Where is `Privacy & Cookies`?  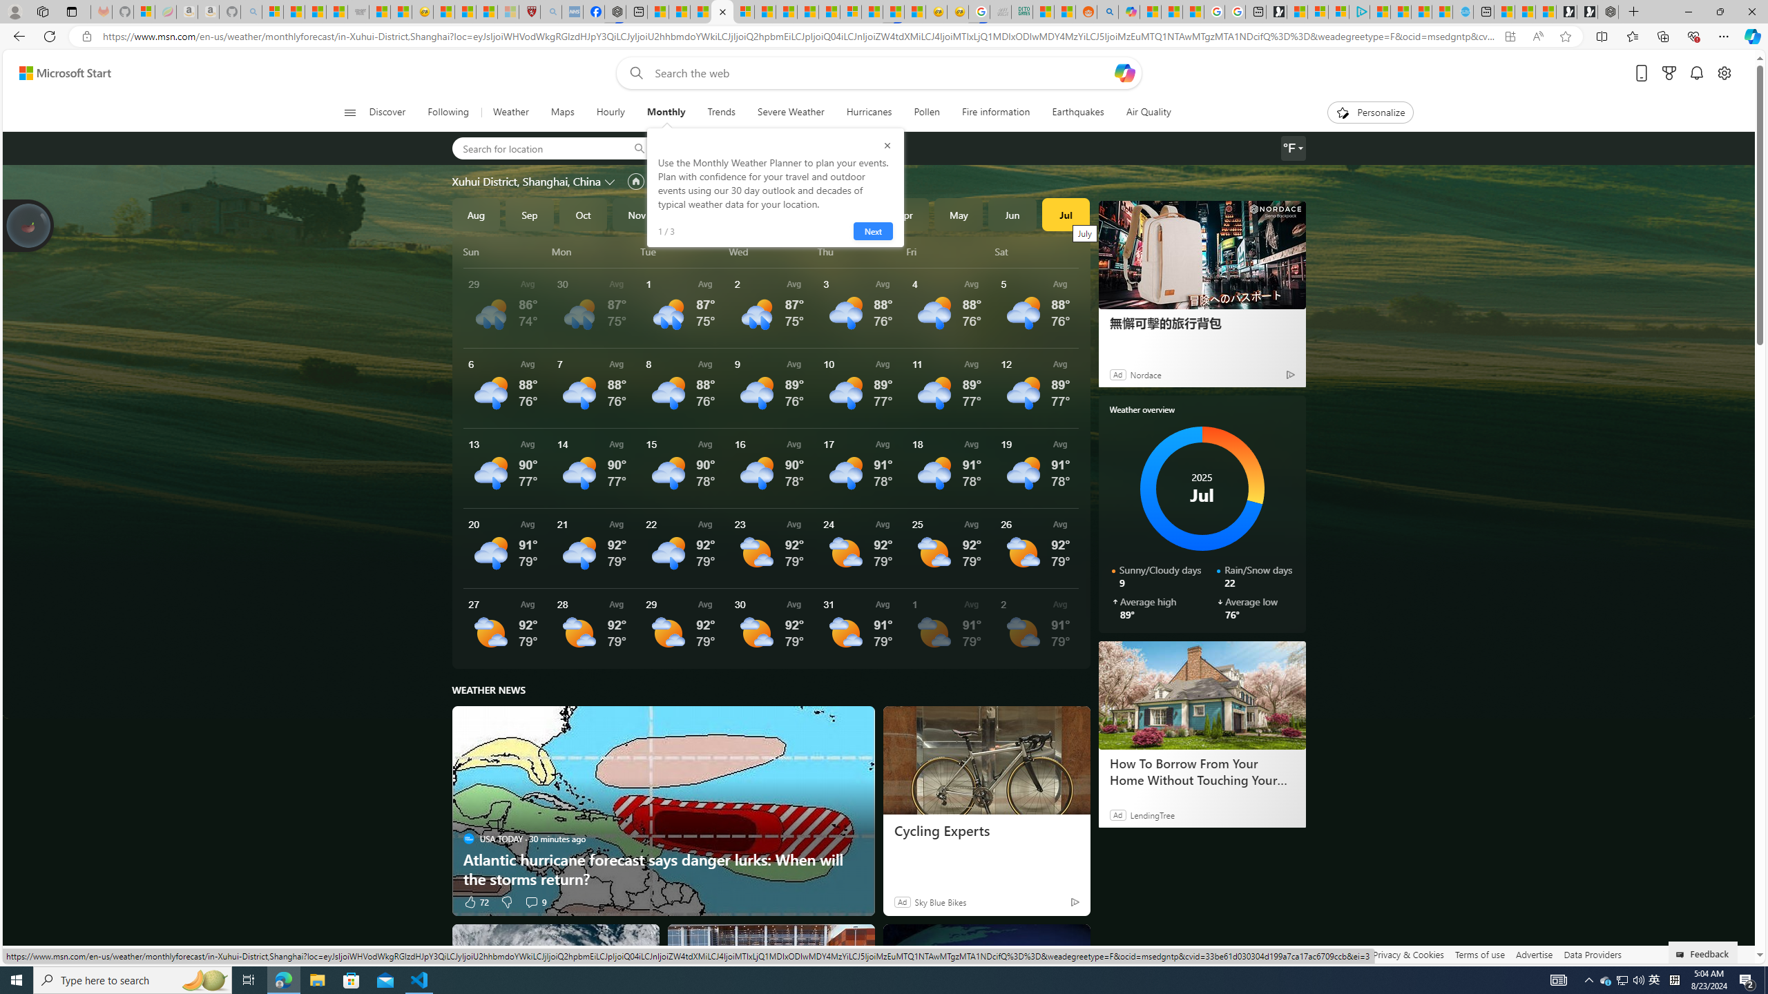
Privacy & Cookies is located at coordinates (1409, 954).